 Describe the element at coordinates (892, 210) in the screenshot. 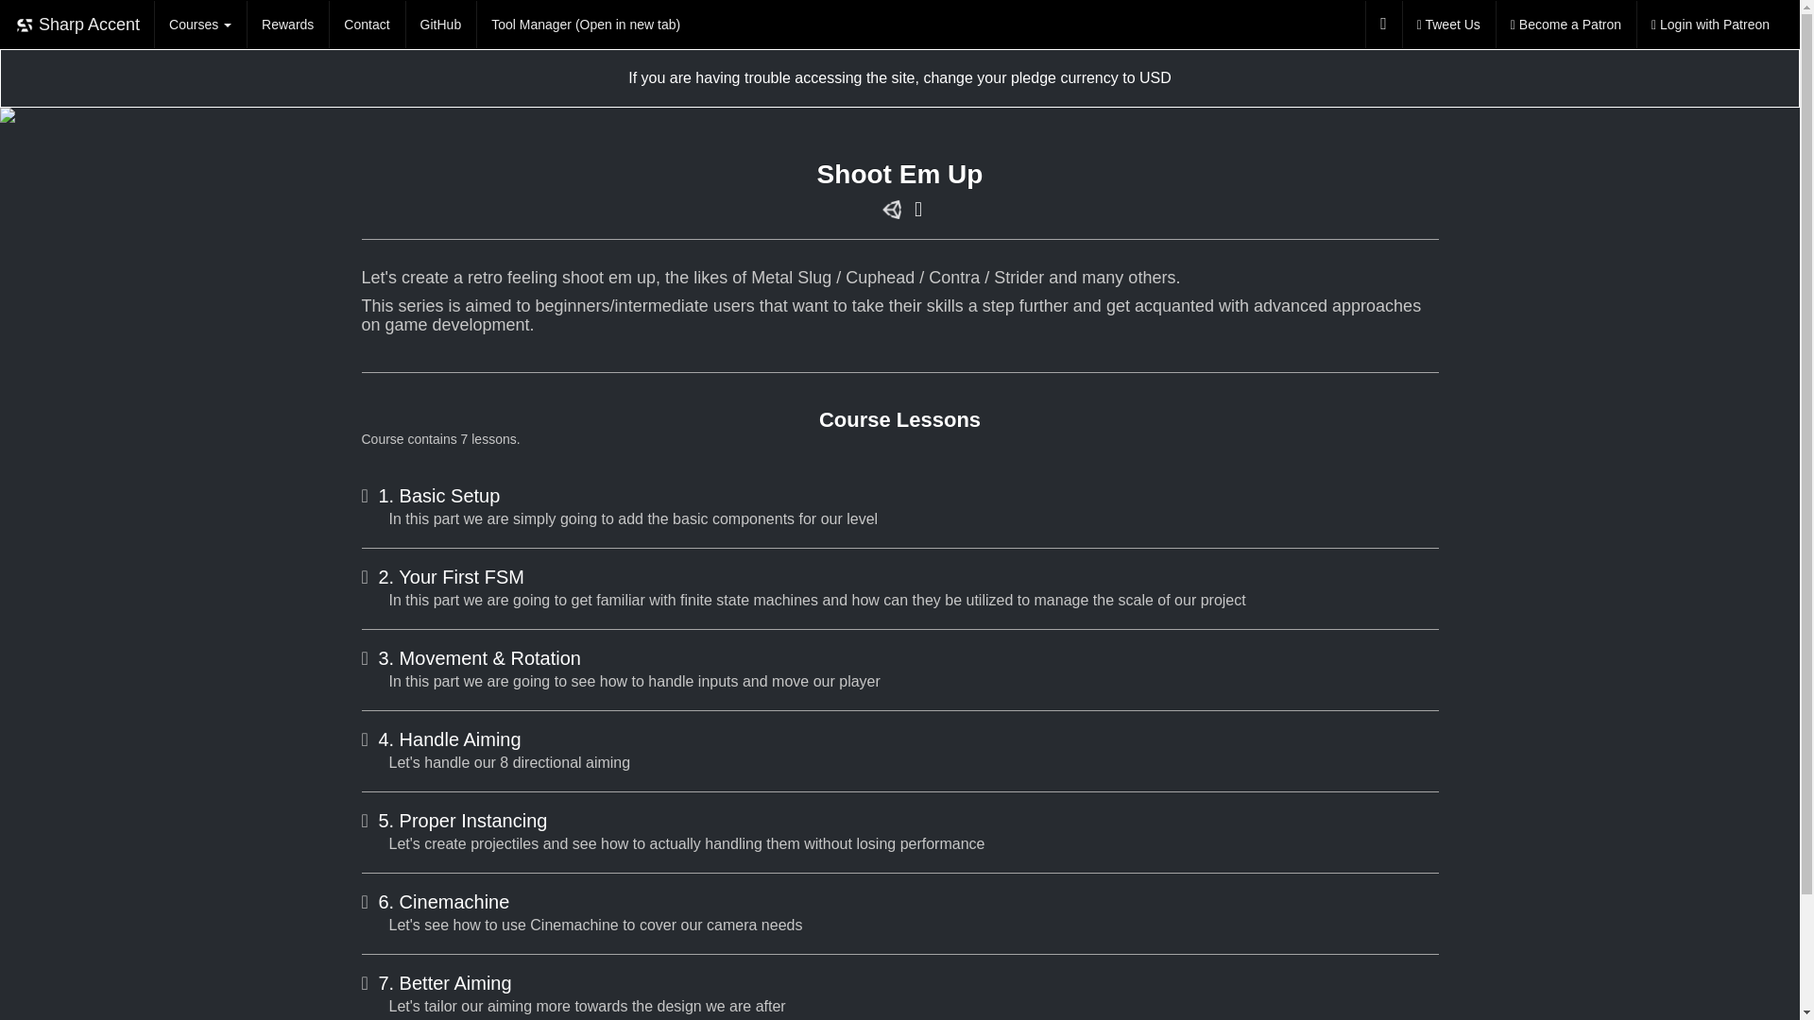

I see `This course uses Unity` at that location.